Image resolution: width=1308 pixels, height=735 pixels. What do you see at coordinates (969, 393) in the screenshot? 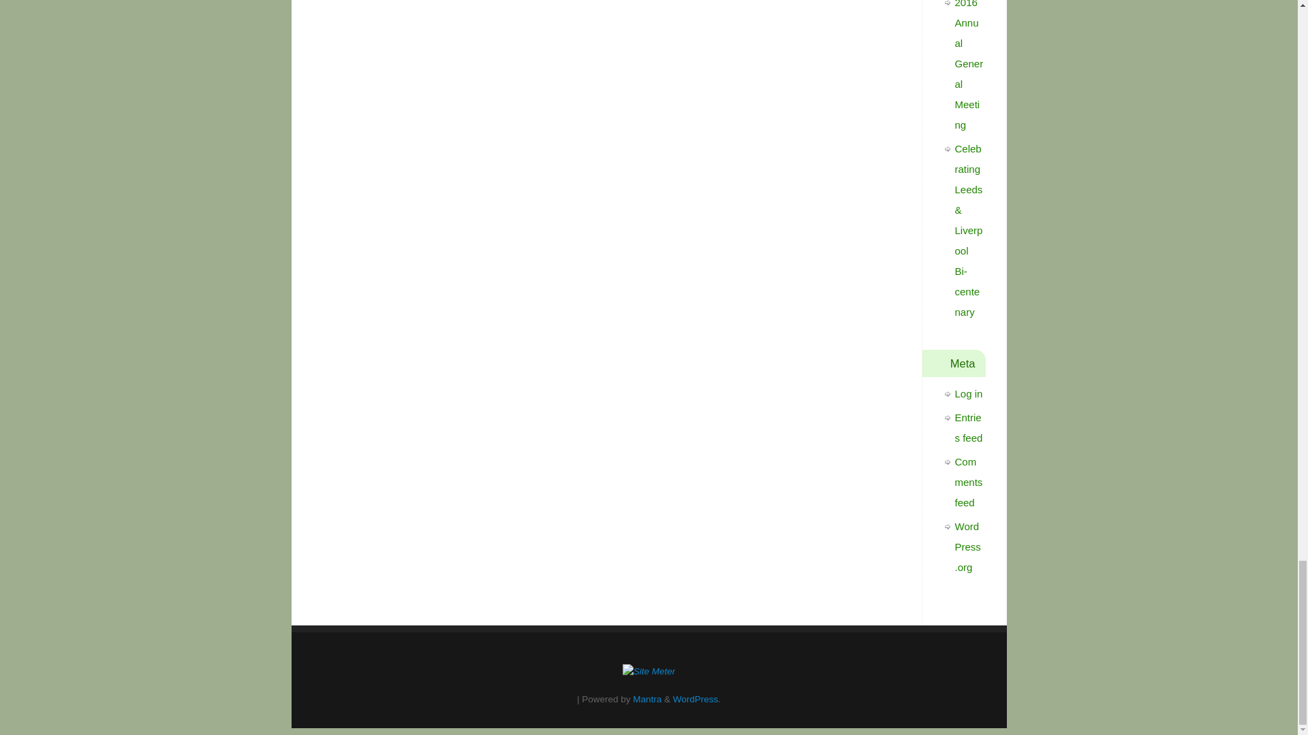
I see `Log in` at bounding box center [969, 393].